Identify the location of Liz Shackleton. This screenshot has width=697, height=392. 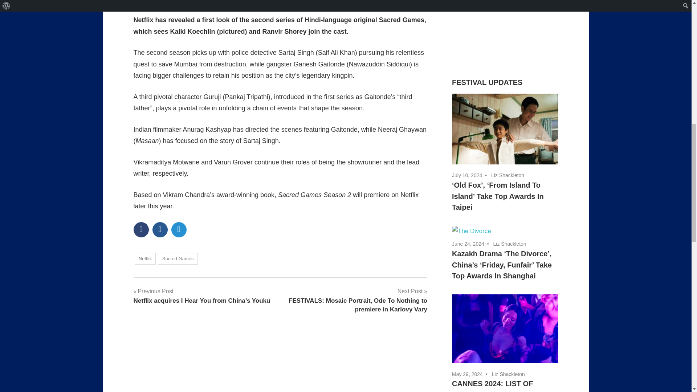
(182, 1).